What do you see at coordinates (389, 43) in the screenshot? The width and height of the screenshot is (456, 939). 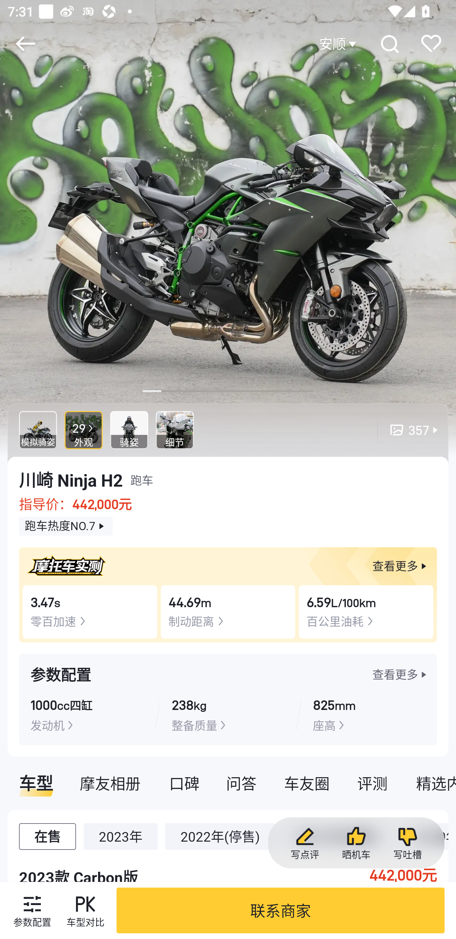 I see `` at bounding box center [389, 43].